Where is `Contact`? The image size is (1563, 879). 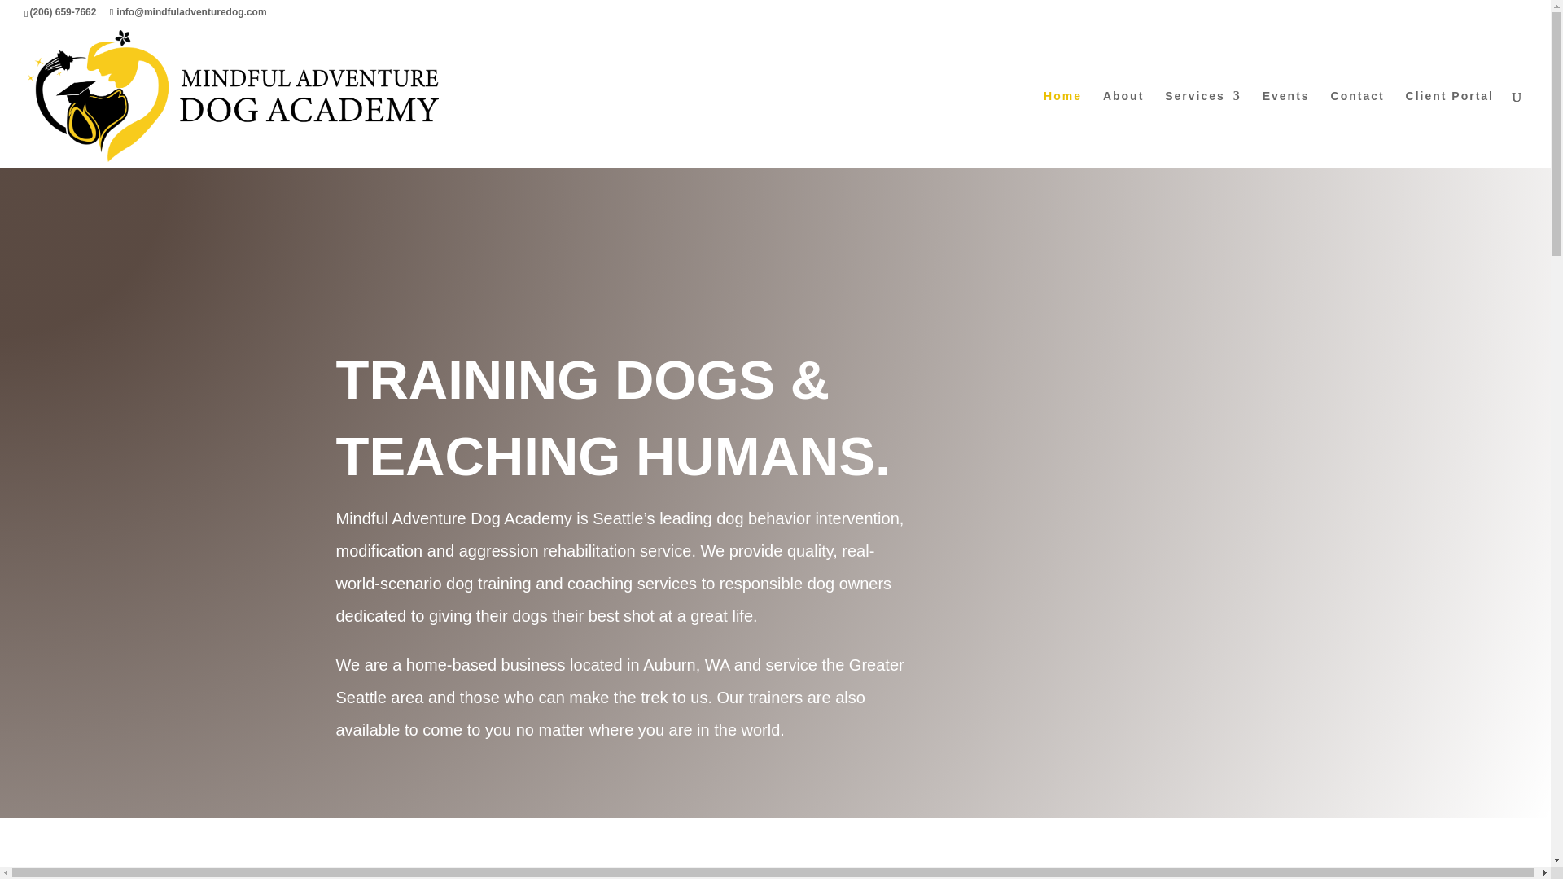
Contact is located at coordinates (1358, 129).